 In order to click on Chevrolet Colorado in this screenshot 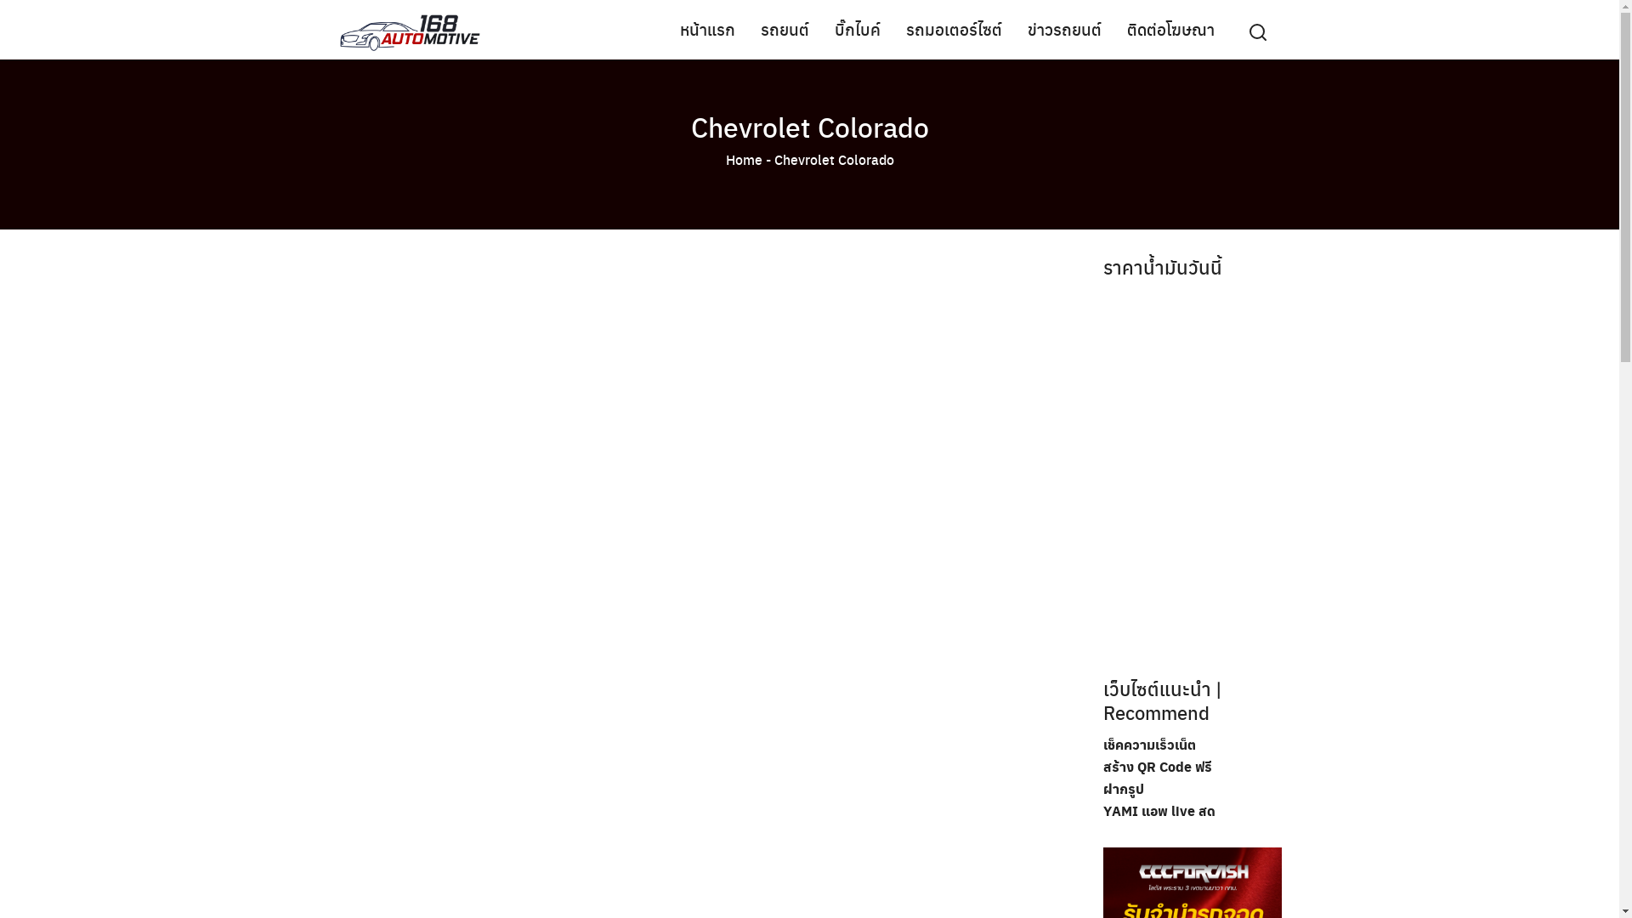, I will do `click(809, 127)`.